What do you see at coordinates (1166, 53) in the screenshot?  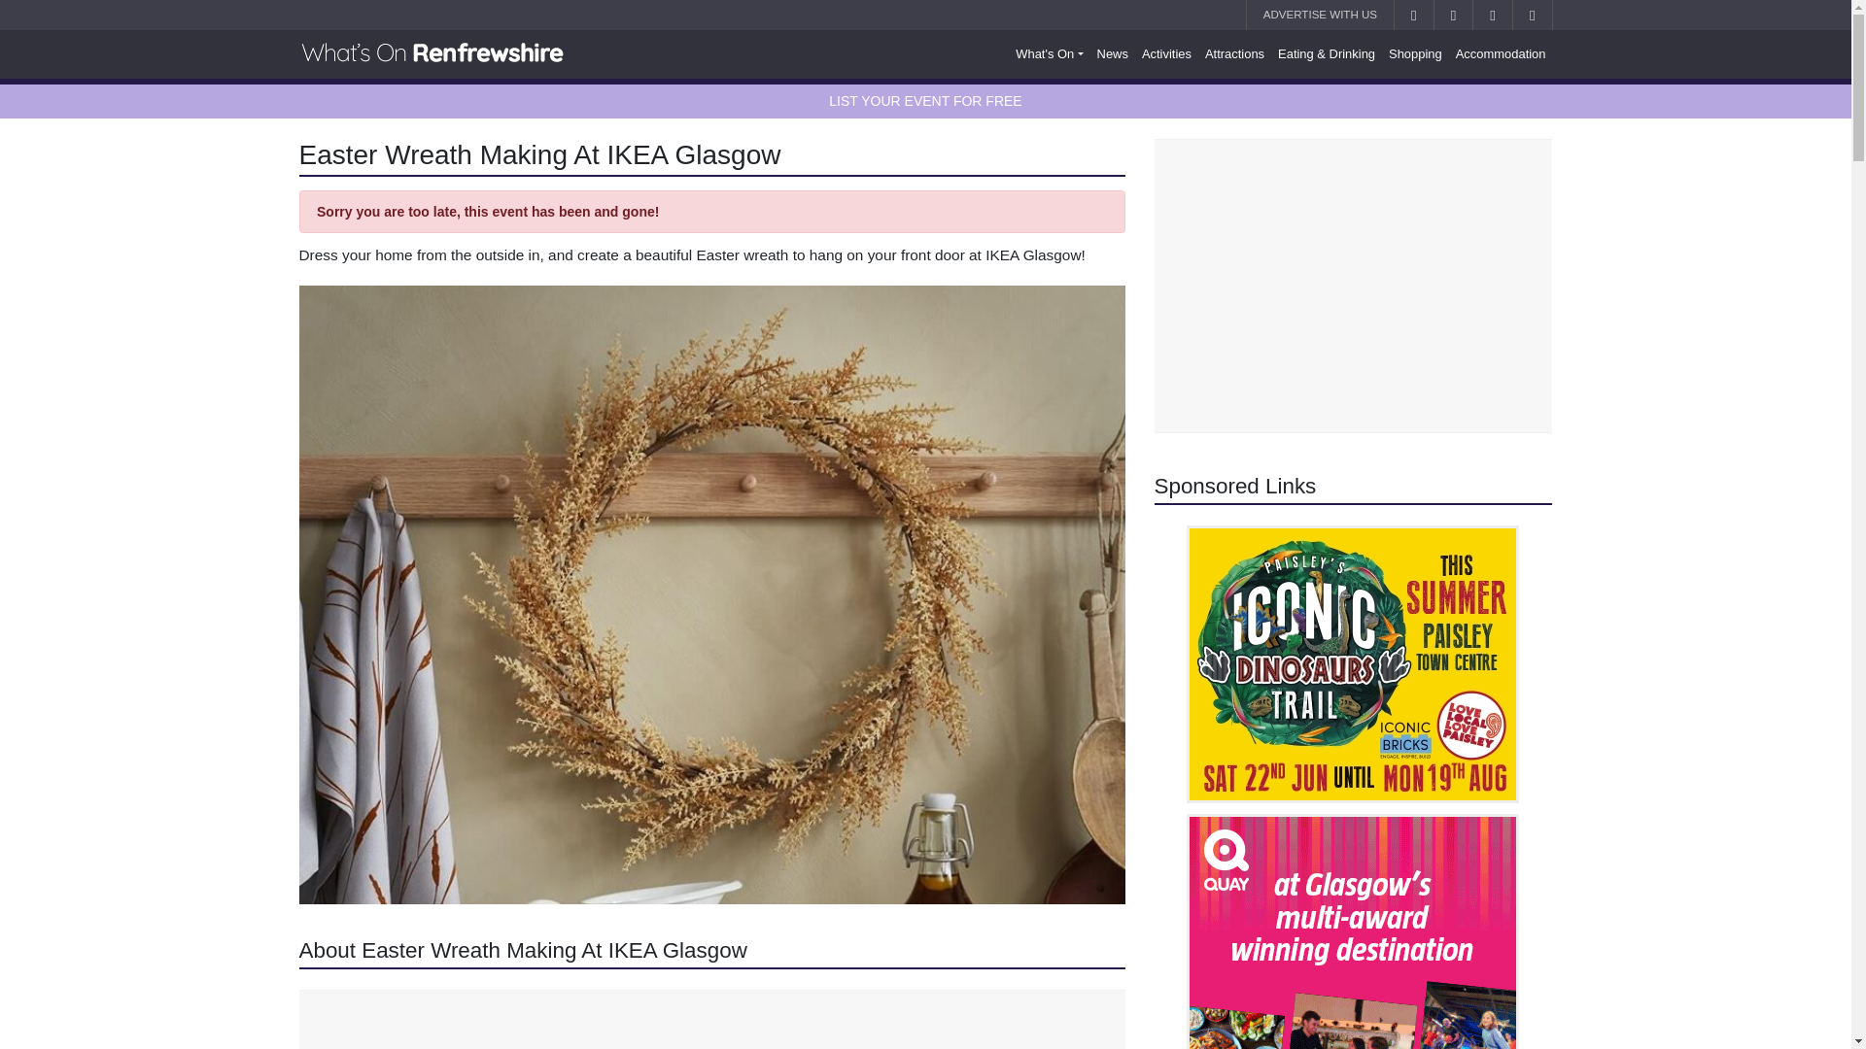 I see `Activities in Renfrewshire` at bounding box center [1166, 53].